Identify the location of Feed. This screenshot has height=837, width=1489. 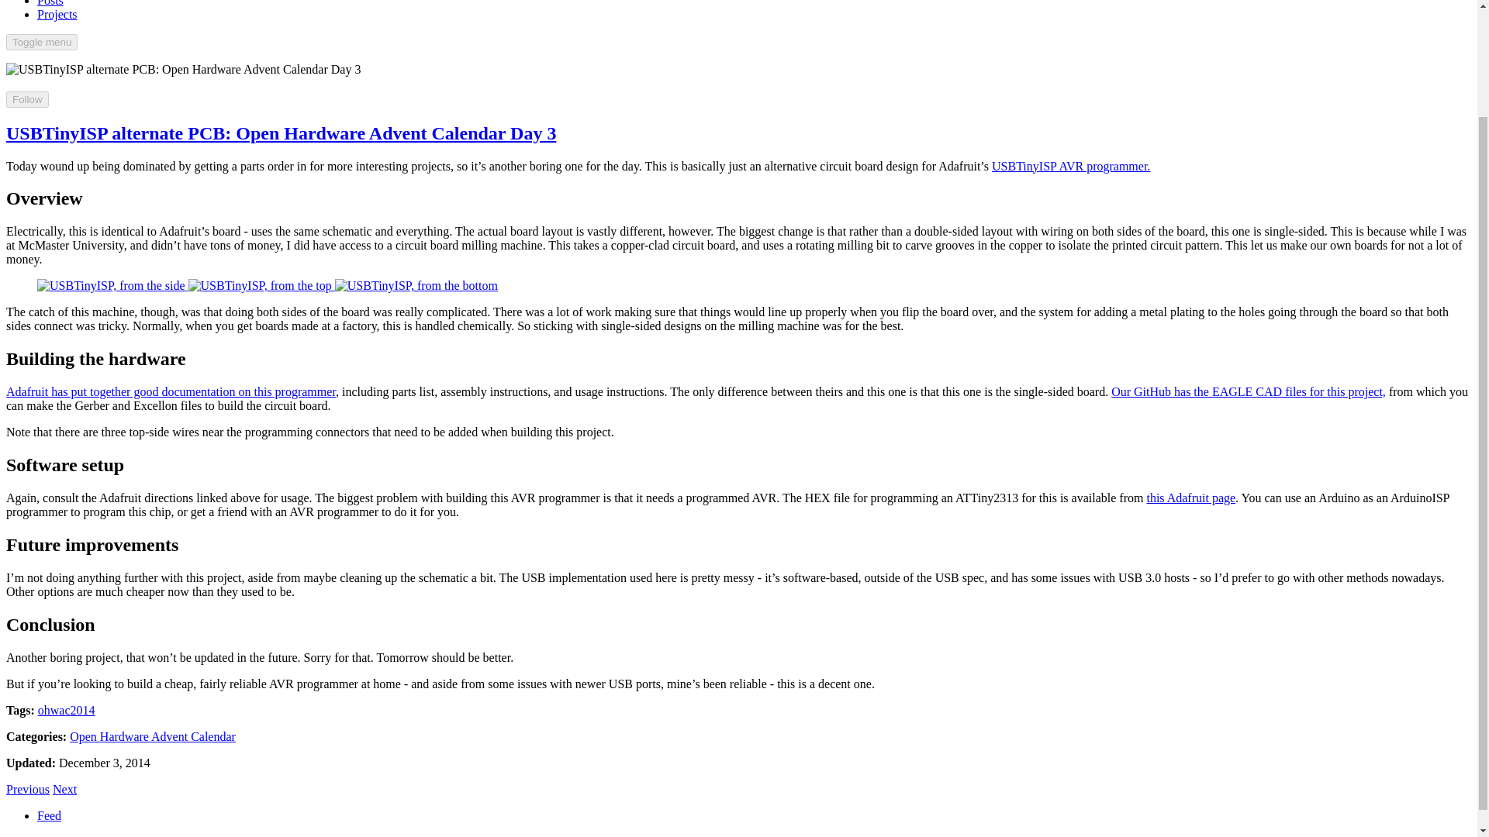
(27, 789).